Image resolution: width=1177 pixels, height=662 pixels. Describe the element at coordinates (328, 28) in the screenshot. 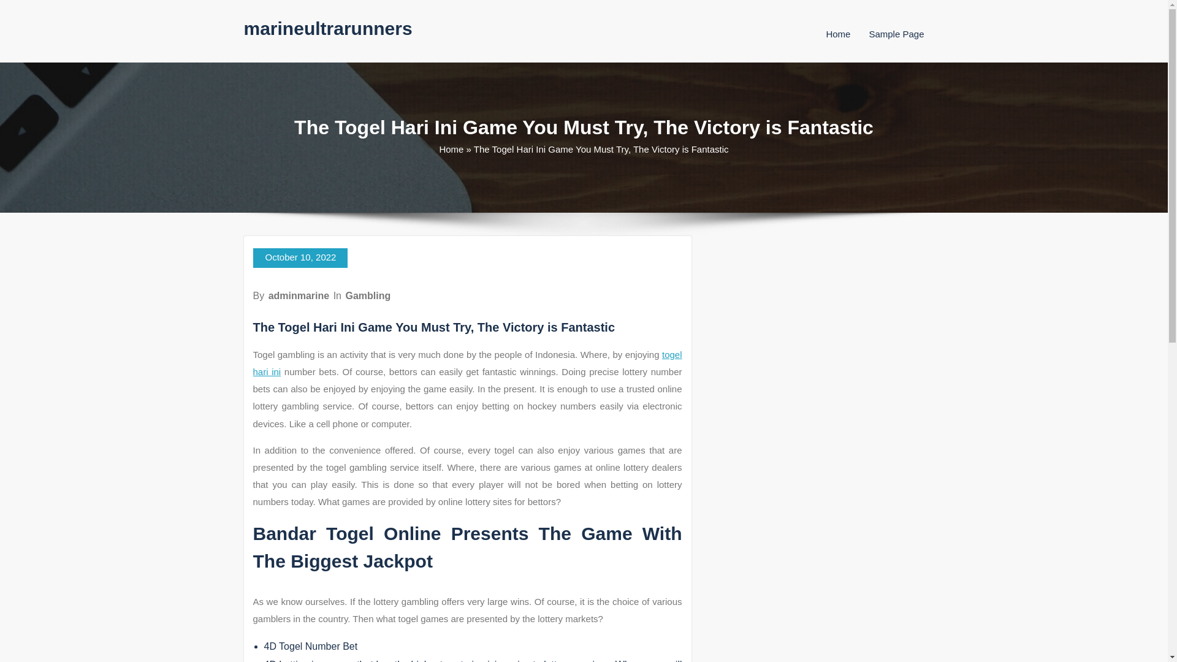

I see `marineultrarunners` at that location.